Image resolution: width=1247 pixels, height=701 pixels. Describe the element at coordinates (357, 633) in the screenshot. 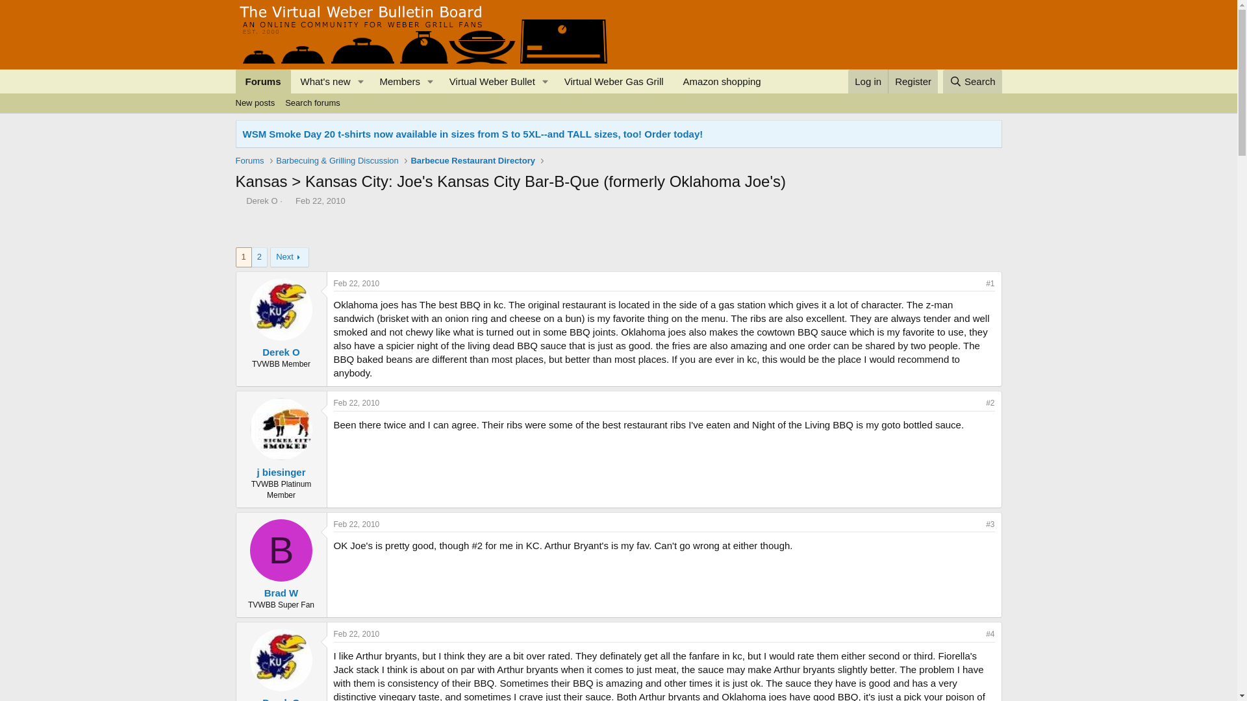

I see `Start date` at that location.